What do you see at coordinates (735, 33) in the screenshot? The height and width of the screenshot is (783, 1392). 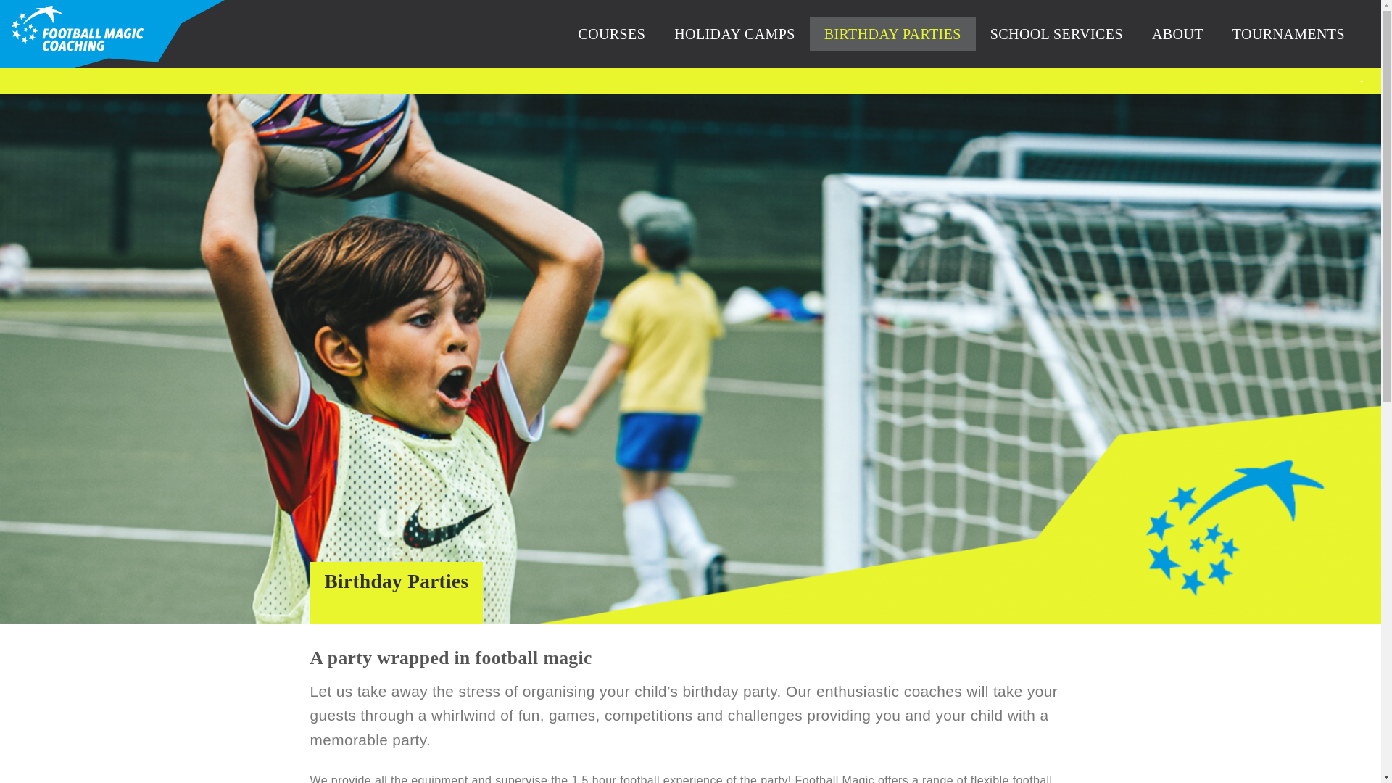 I see `Football camps` at bounding box center [735, 33].